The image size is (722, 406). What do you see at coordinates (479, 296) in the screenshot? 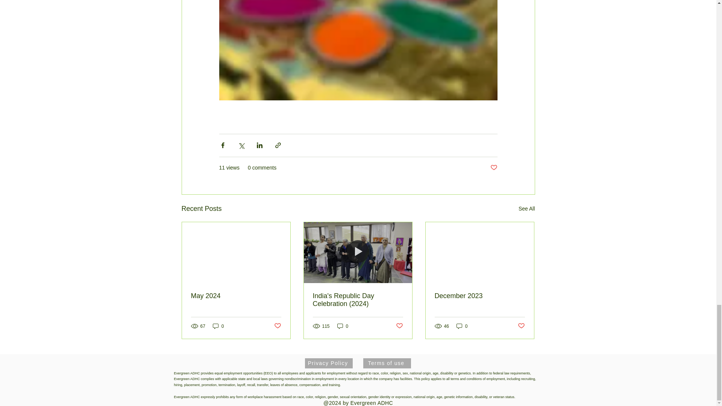
I see `December 2023` at bounding box center [479, 296].